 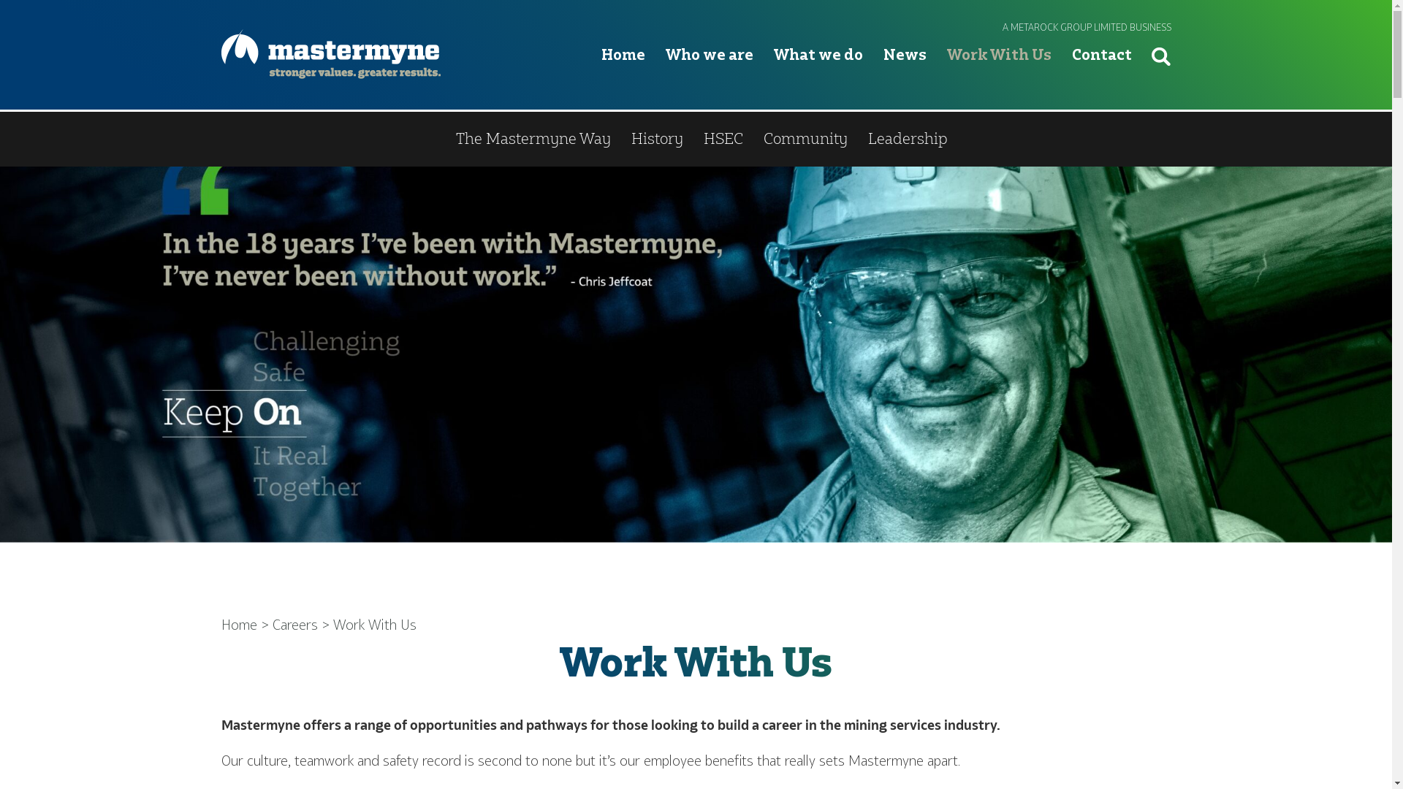 What do you see at coordinates (846, 139) in the screenshot?
I see `Training` at bounding box center [846, 139].